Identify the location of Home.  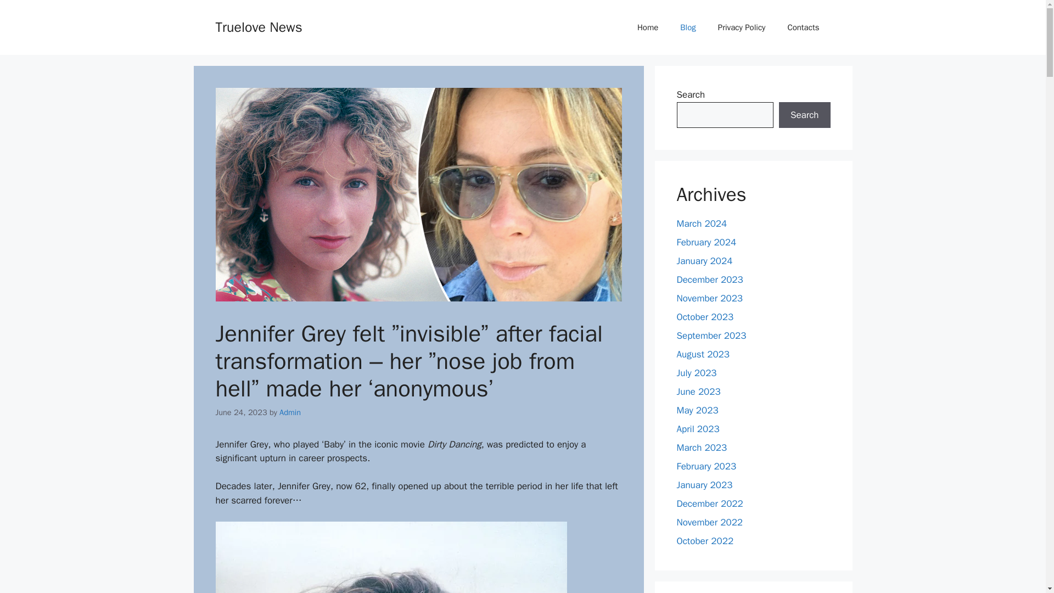
(648, 27).